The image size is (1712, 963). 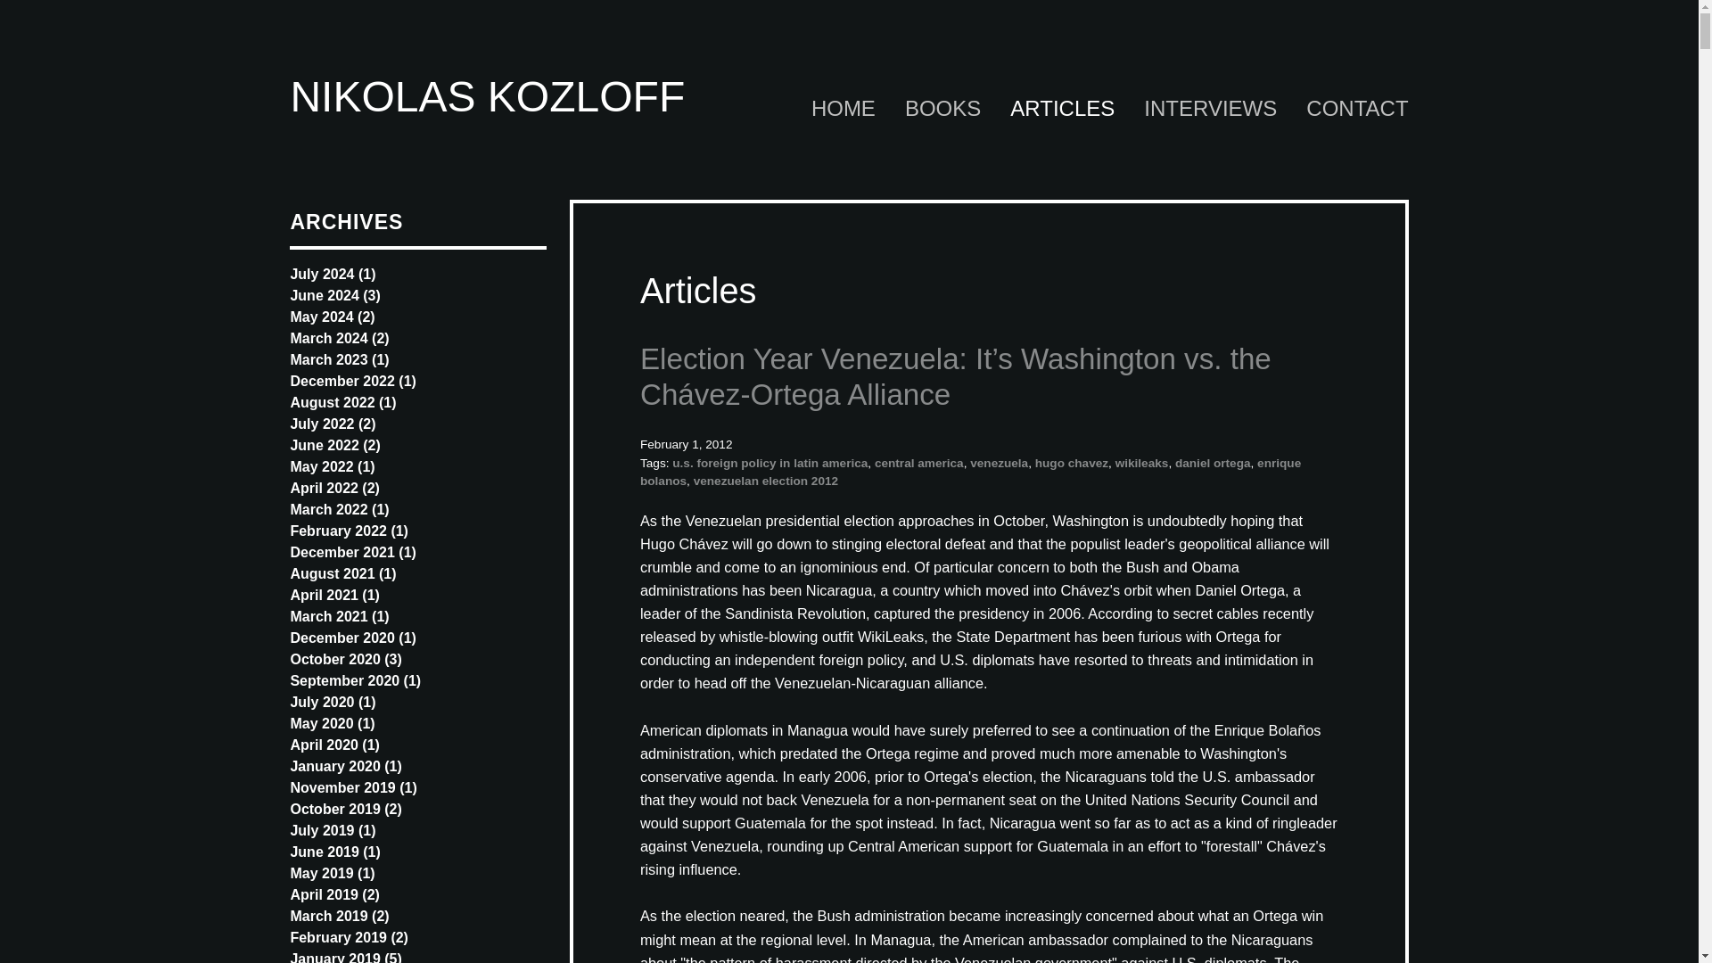 I want to click on INTERVIEWS, so click(x=1198, y=109).